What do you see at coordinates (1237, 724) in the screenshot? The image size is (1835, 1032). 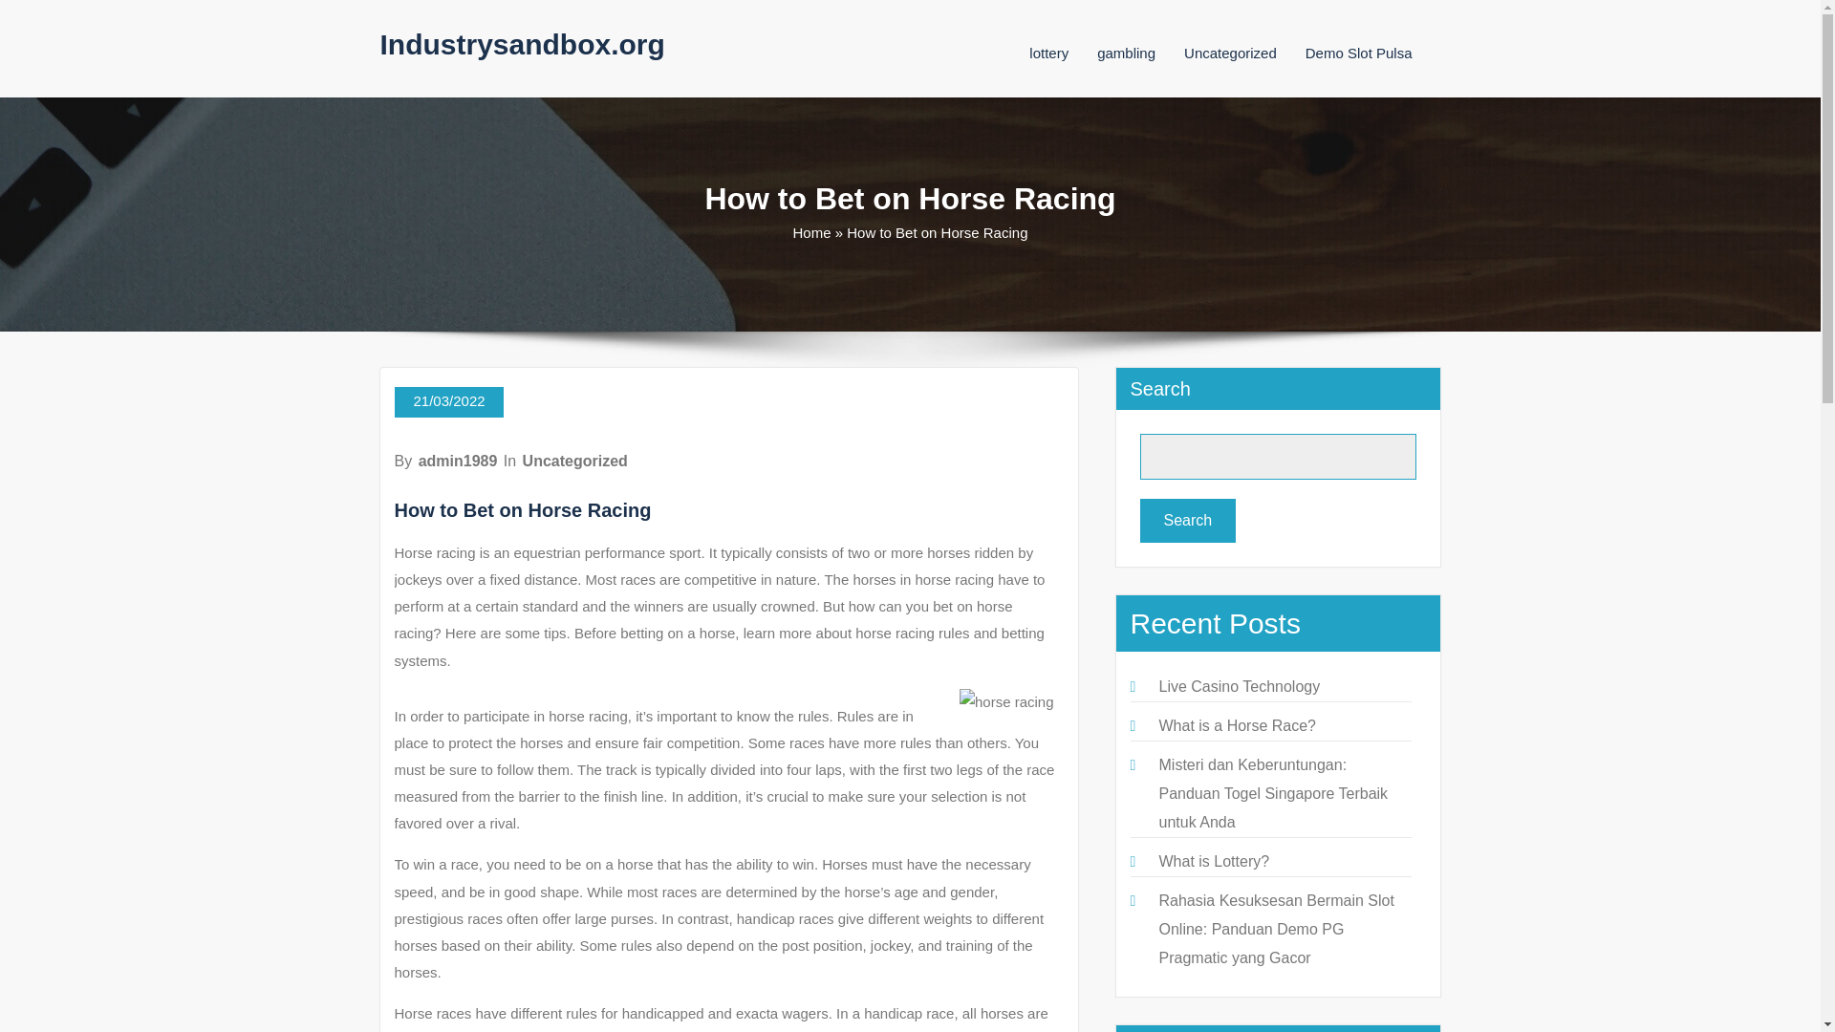 I see `What is a Horse Race?` at bounding box center [1237, 724].